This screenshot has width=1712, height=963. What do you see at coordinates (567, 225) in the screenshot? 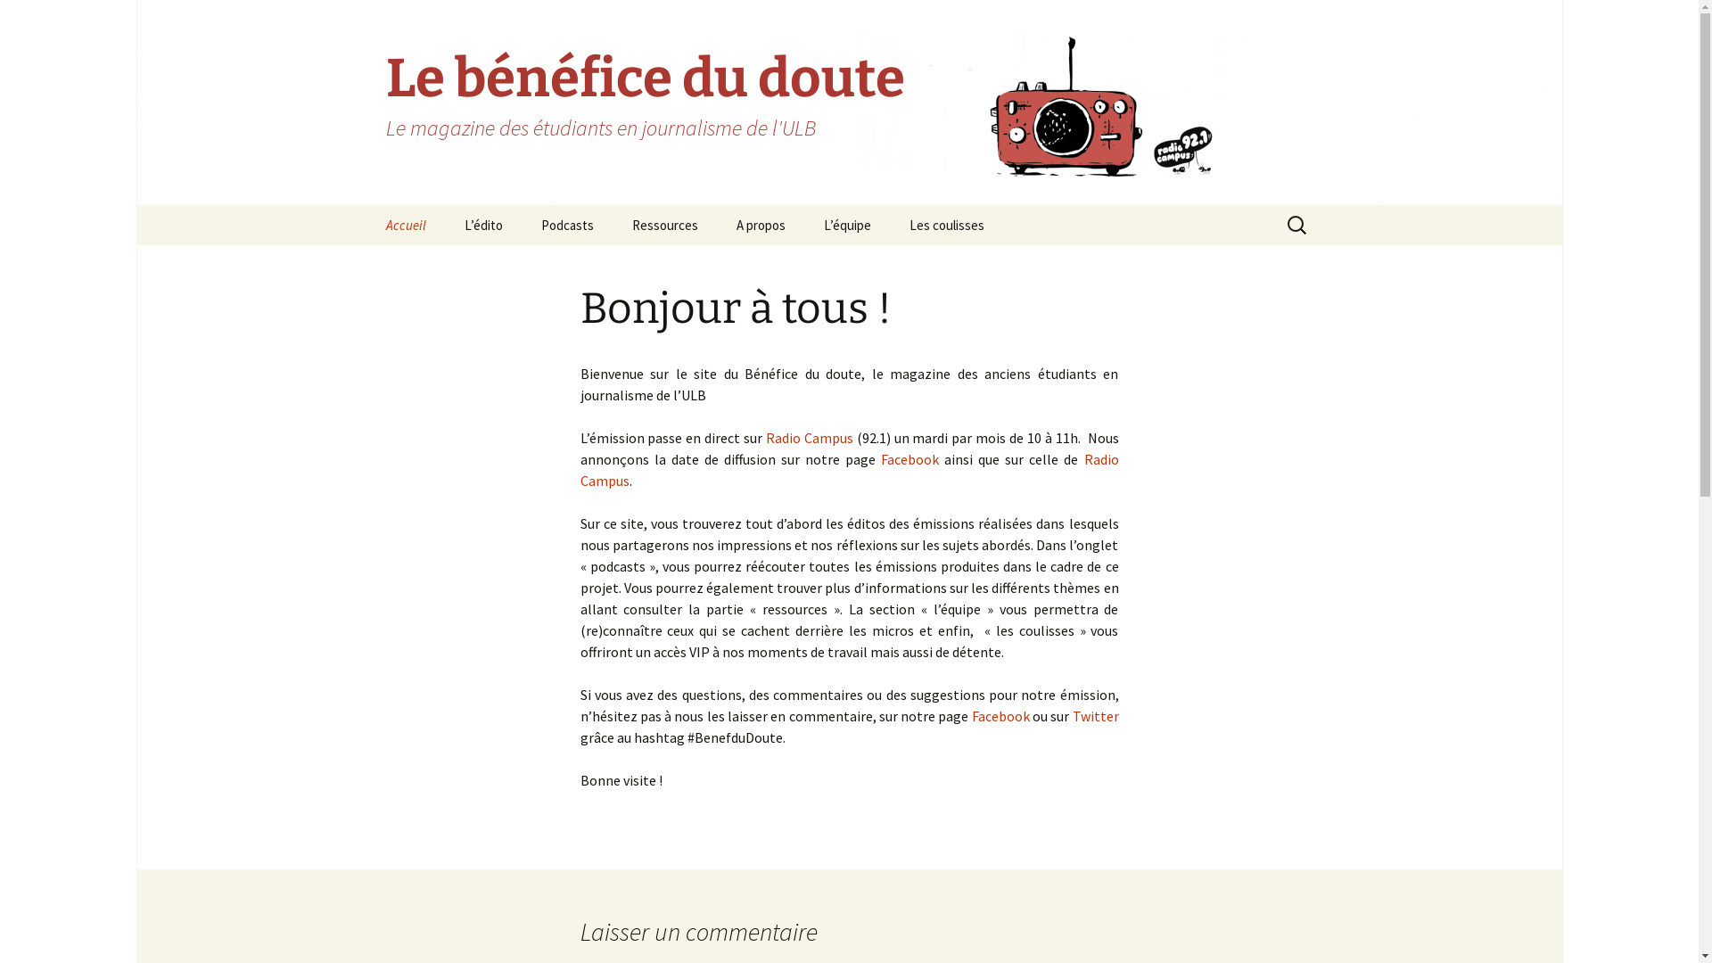
I see `Podcasts` at bounding box center [567, 225].